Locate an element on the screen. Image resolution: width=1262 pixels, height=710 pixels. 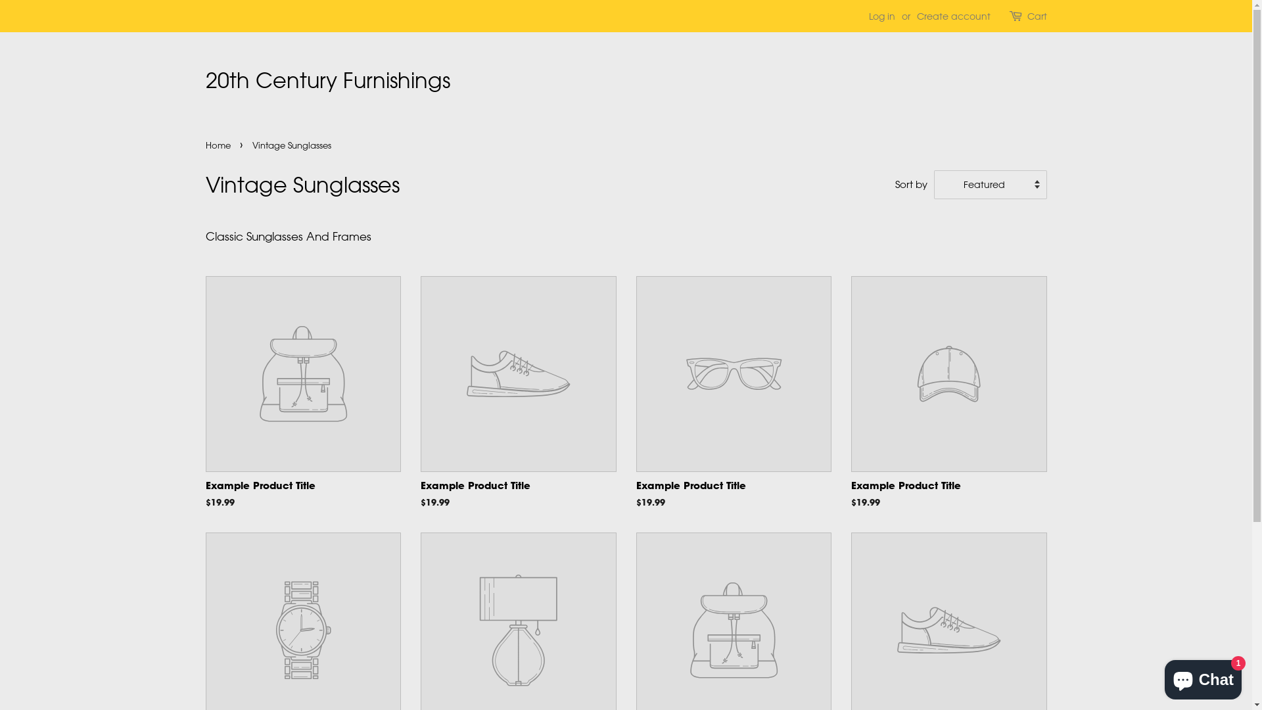
Home is located at coordinates (220, 145).